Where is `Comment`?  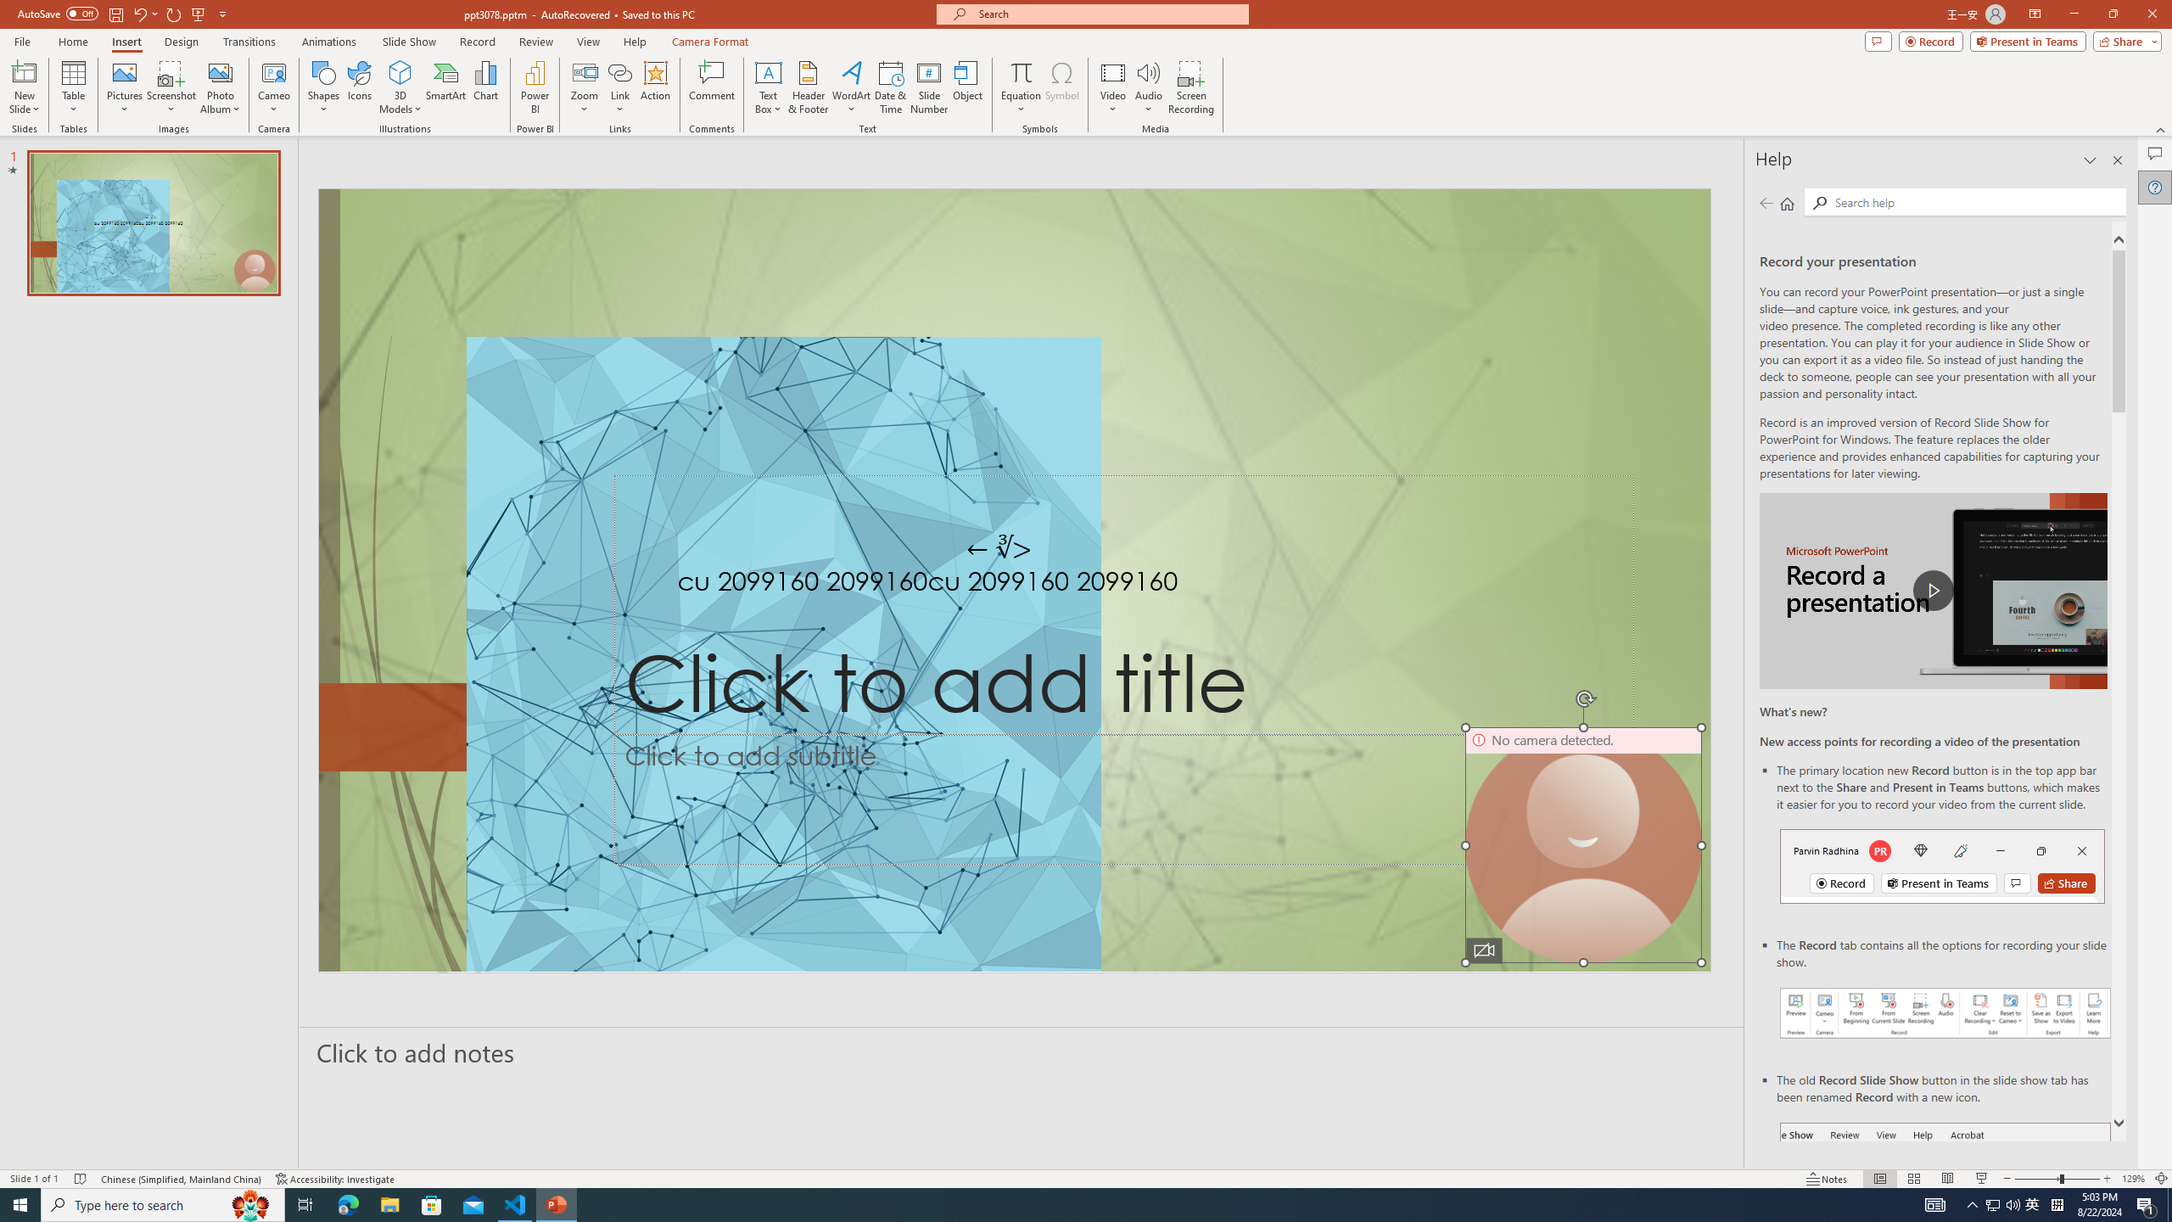
Comment is located at coordinates (711, 87).